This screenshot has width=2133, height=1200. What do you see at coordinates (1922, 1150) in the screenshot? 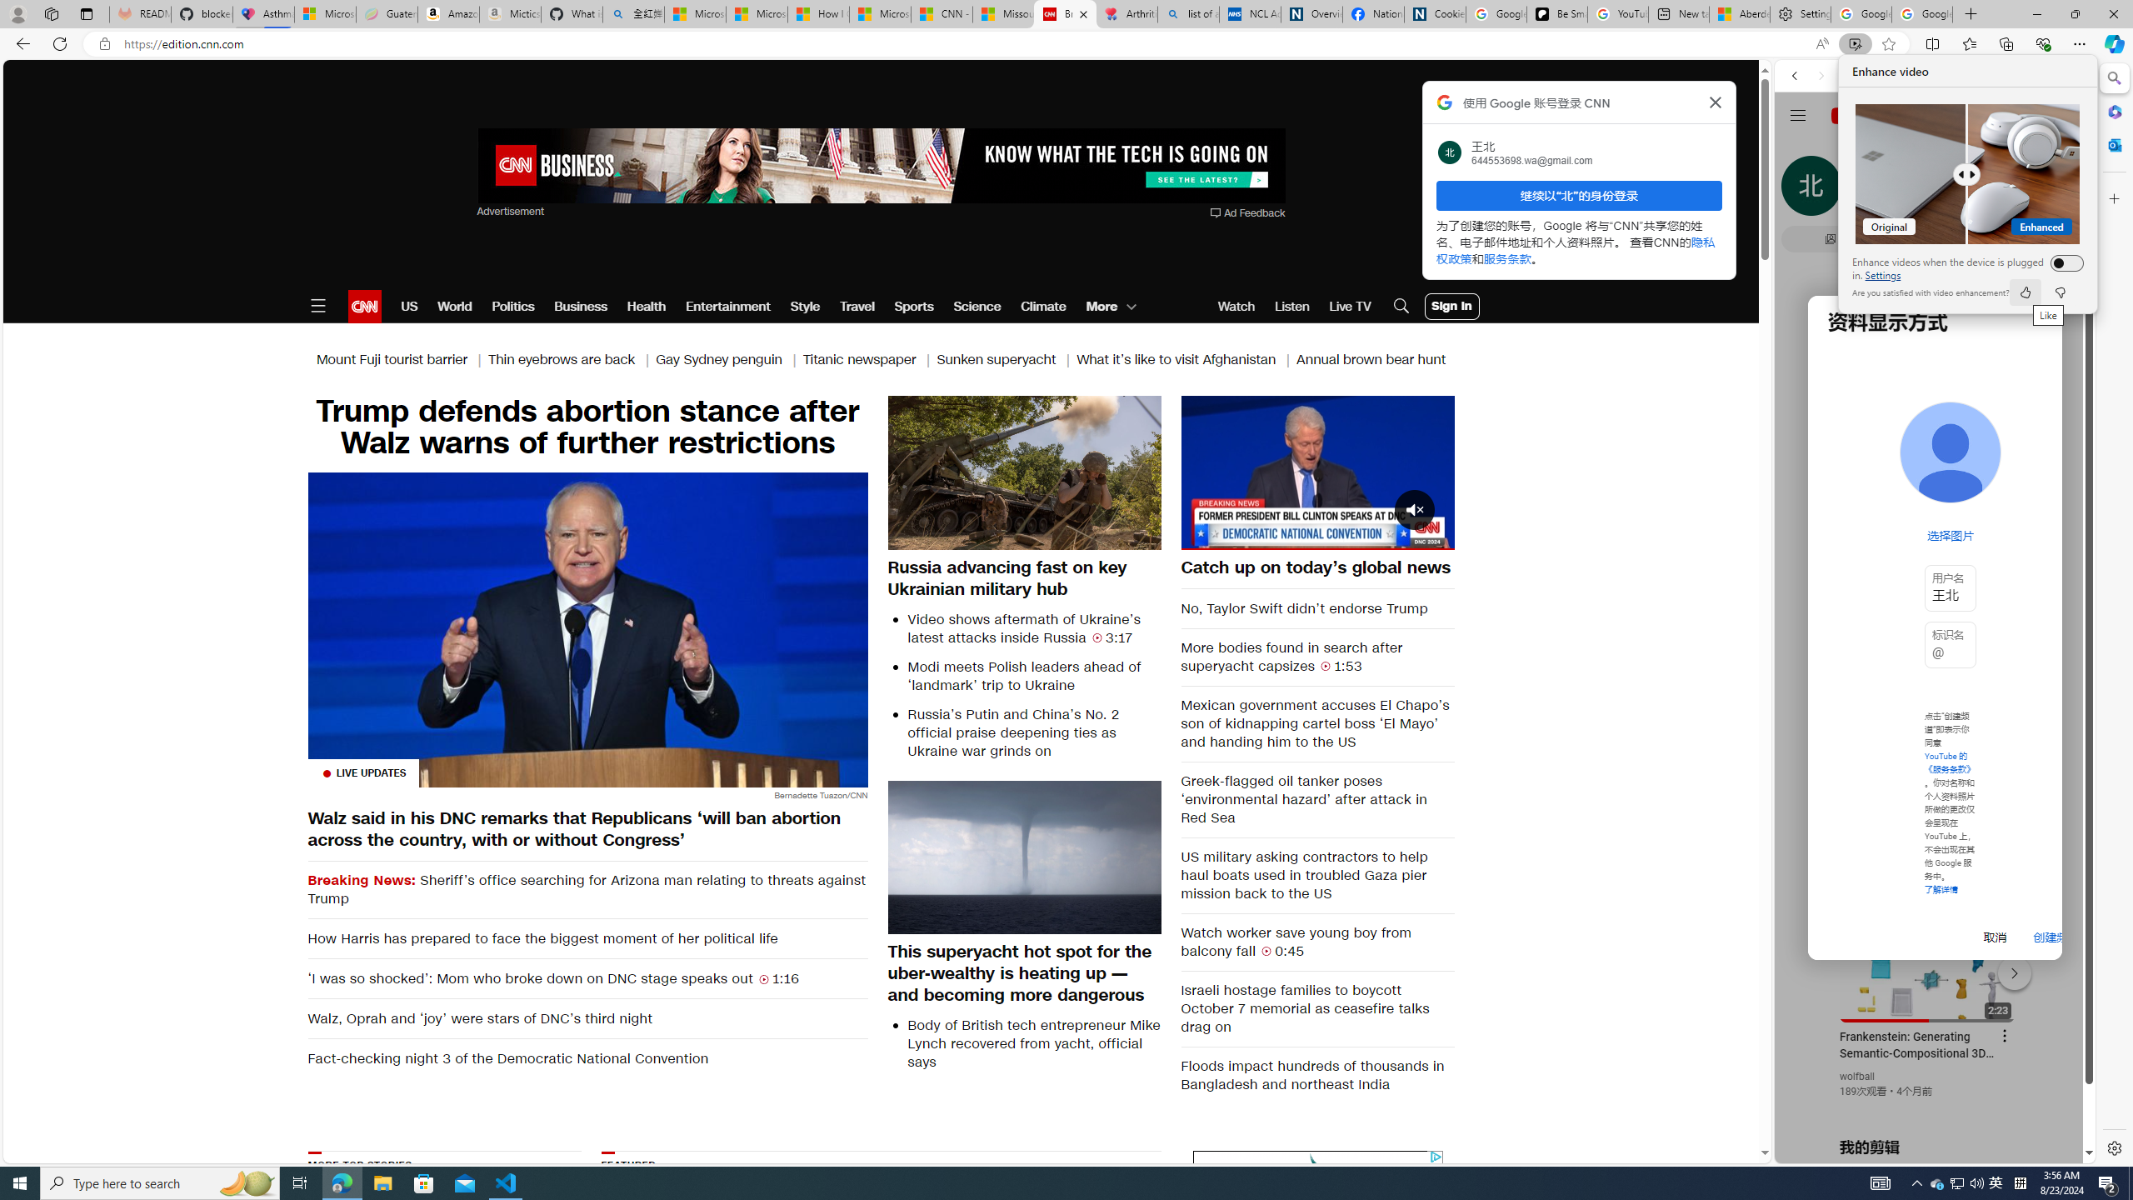
I see `Class: dict_pnIcon rms_img` at bounding box center [1922, 1150].